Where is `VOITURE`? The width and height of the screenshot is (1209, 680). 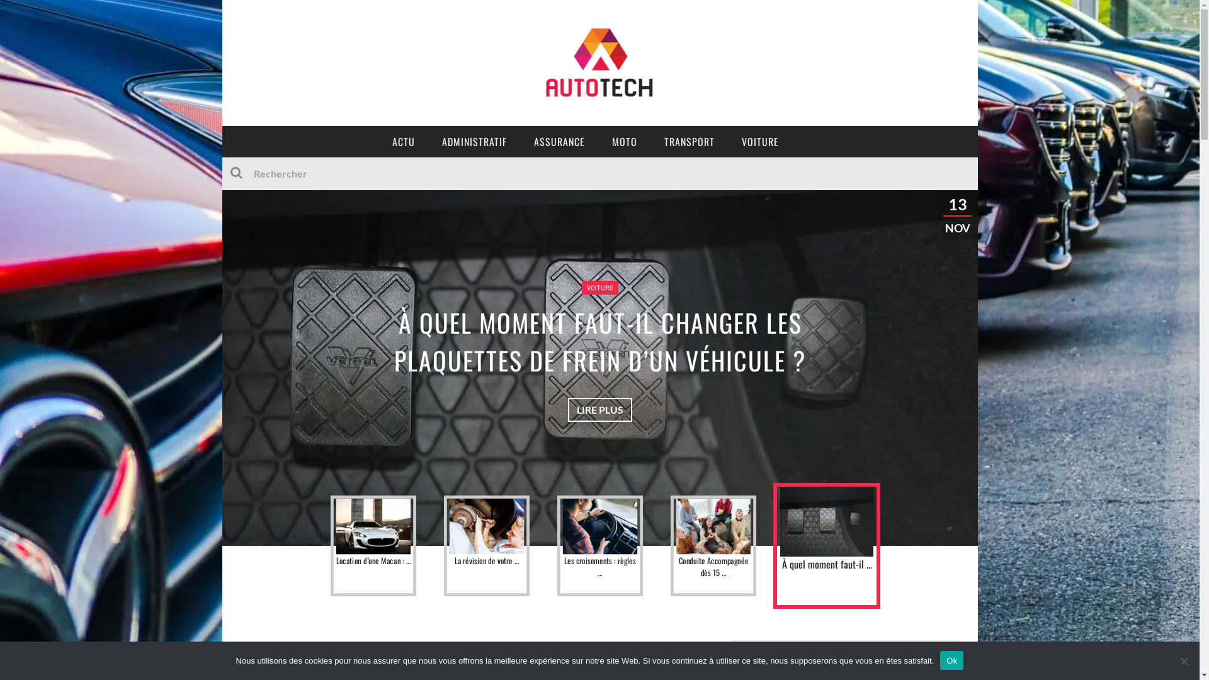
VOITURE is located at coordinates (761, 142).